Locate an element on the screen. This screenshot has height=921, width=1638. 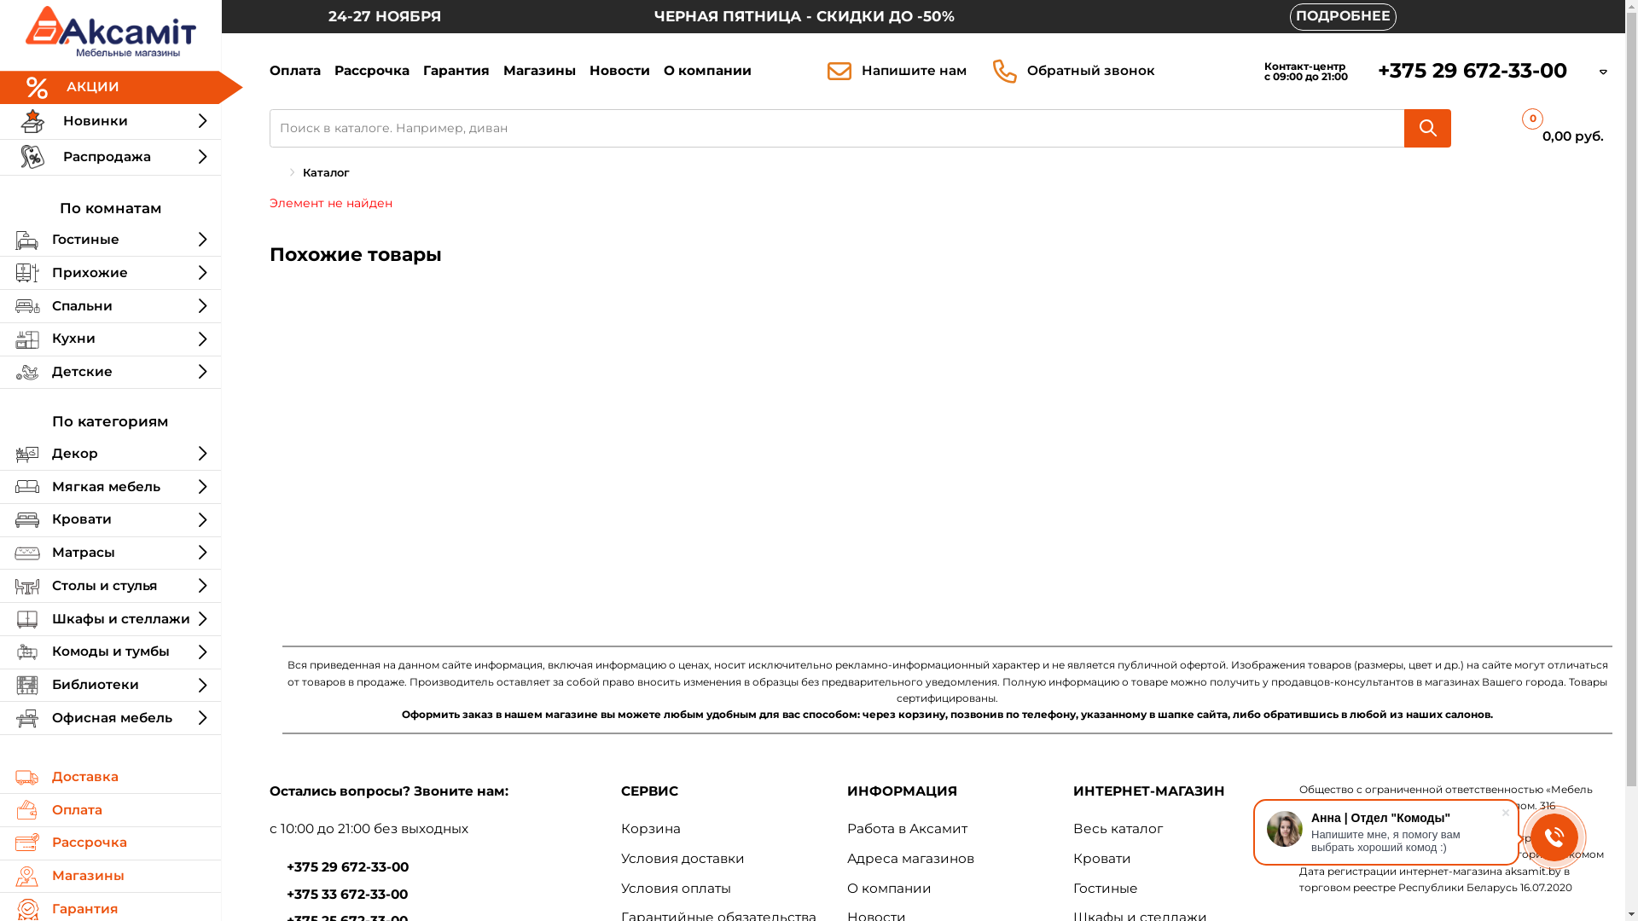
+375 33 672-33-00 is located at coordinates (347, 894).